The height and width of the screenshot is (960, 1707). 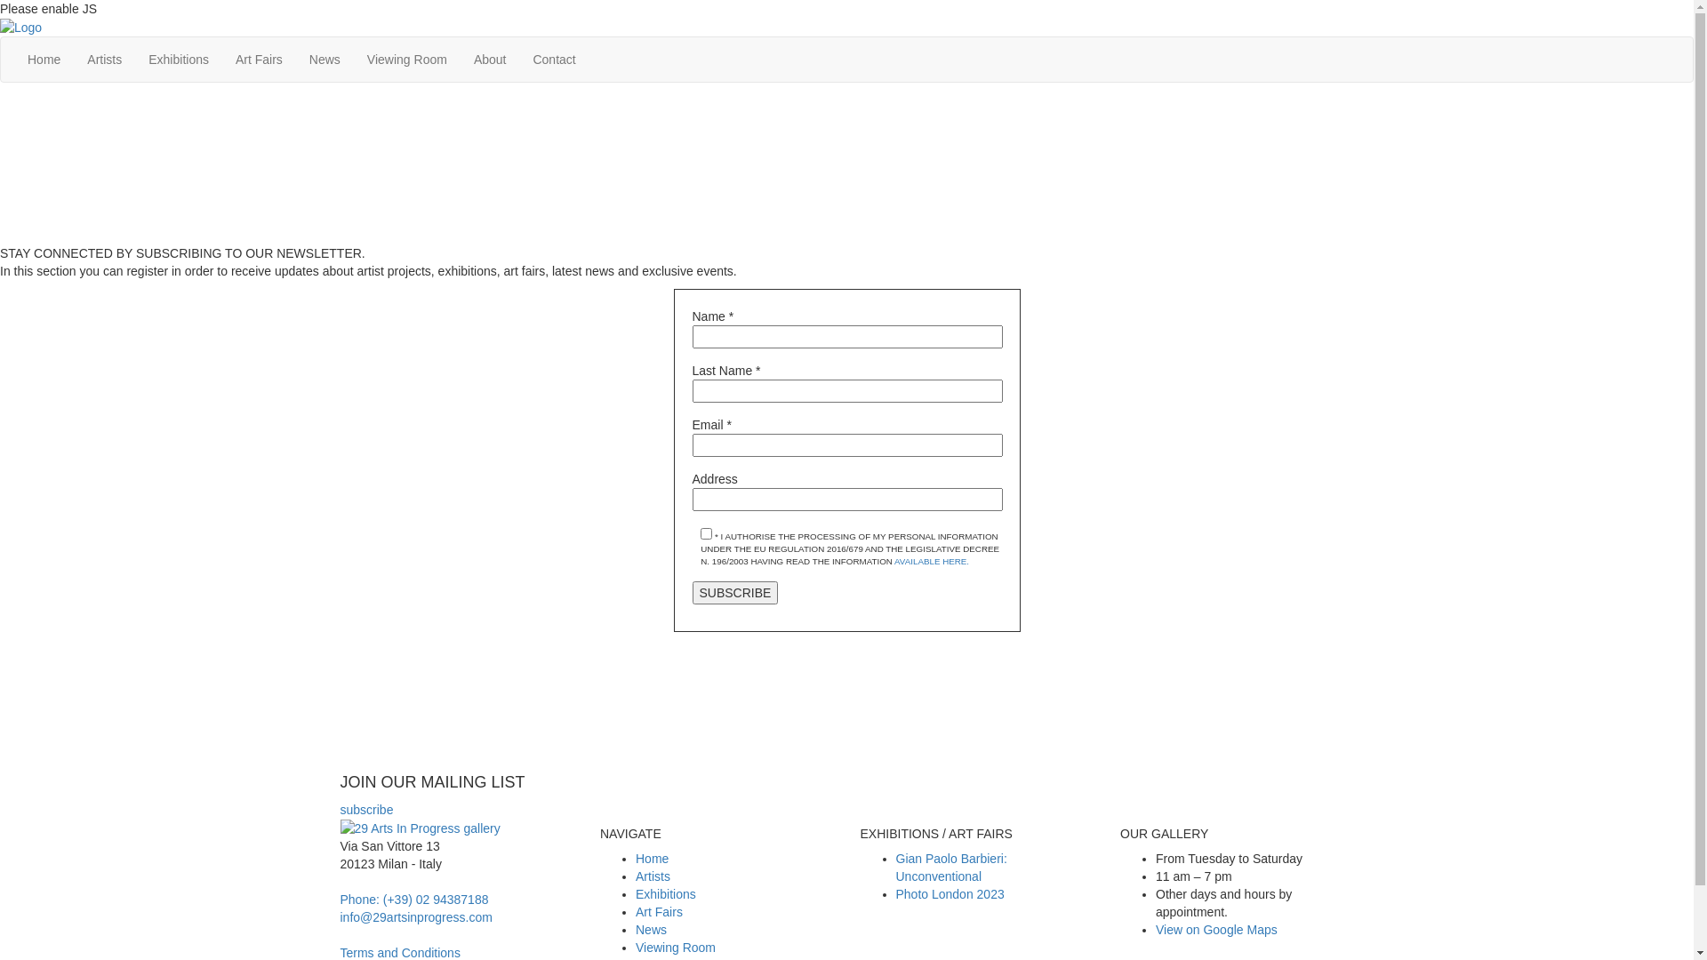 What do you see at coordinates (653, 876) in the screenshot?
I see `Artists` at bounding box center [653, 876].